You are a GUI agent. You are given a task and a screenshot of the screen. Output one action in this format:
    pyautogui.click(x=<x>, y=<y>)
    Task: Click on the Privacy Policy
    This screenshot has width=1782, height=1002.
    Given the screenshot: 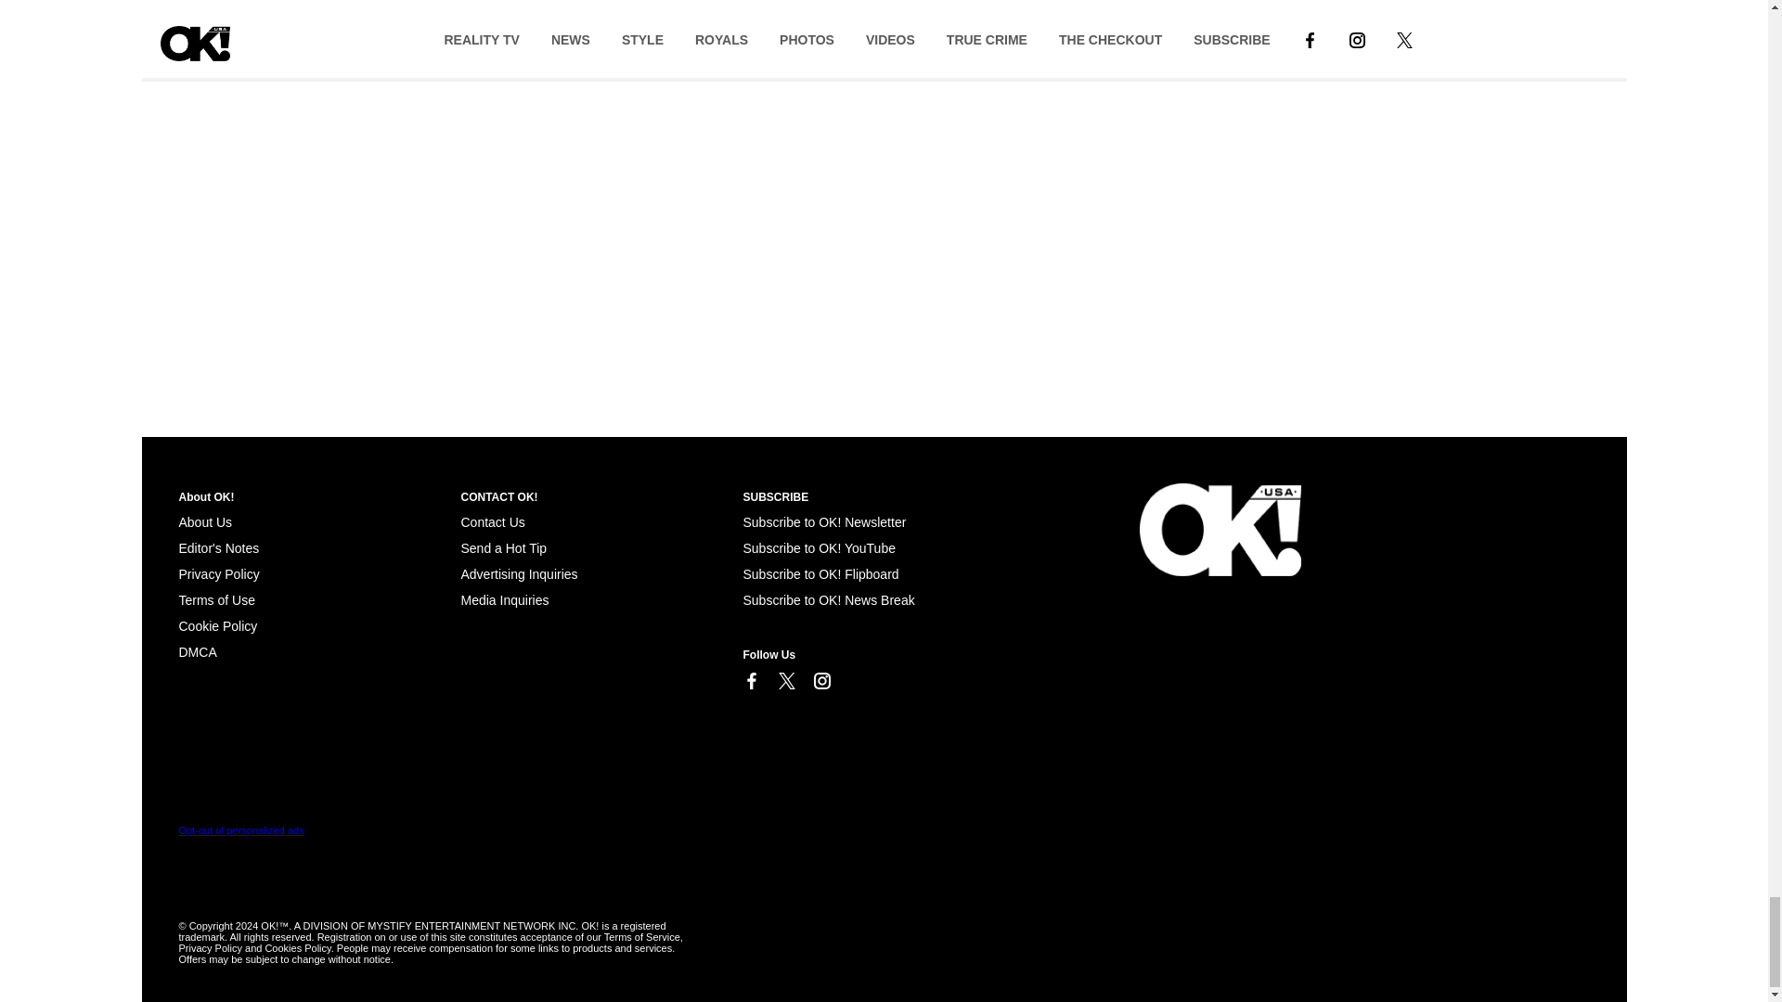 What is the action you would take?
    pyautogui.click(x=218, y=574)
    